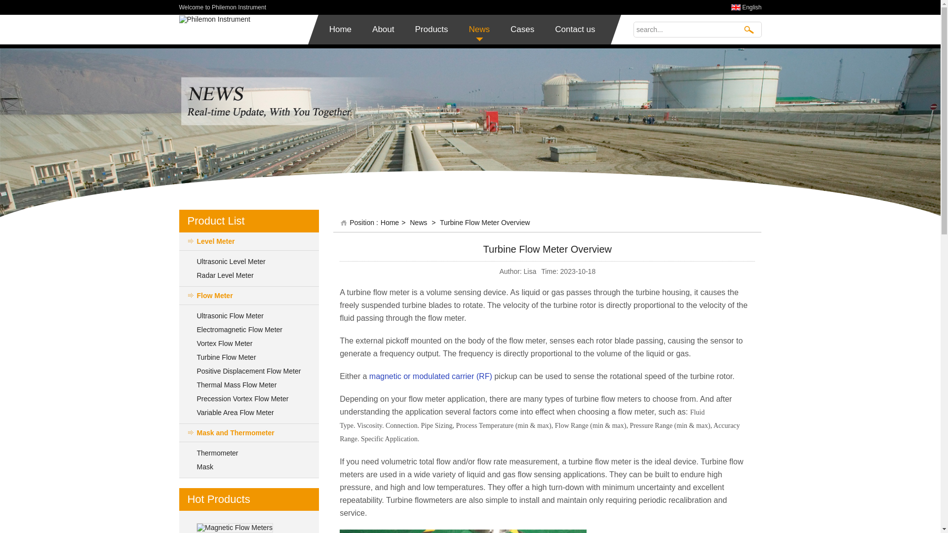  Describe the element at coordinates (204, 467) in the screenshot. I see `Mask` at that location.